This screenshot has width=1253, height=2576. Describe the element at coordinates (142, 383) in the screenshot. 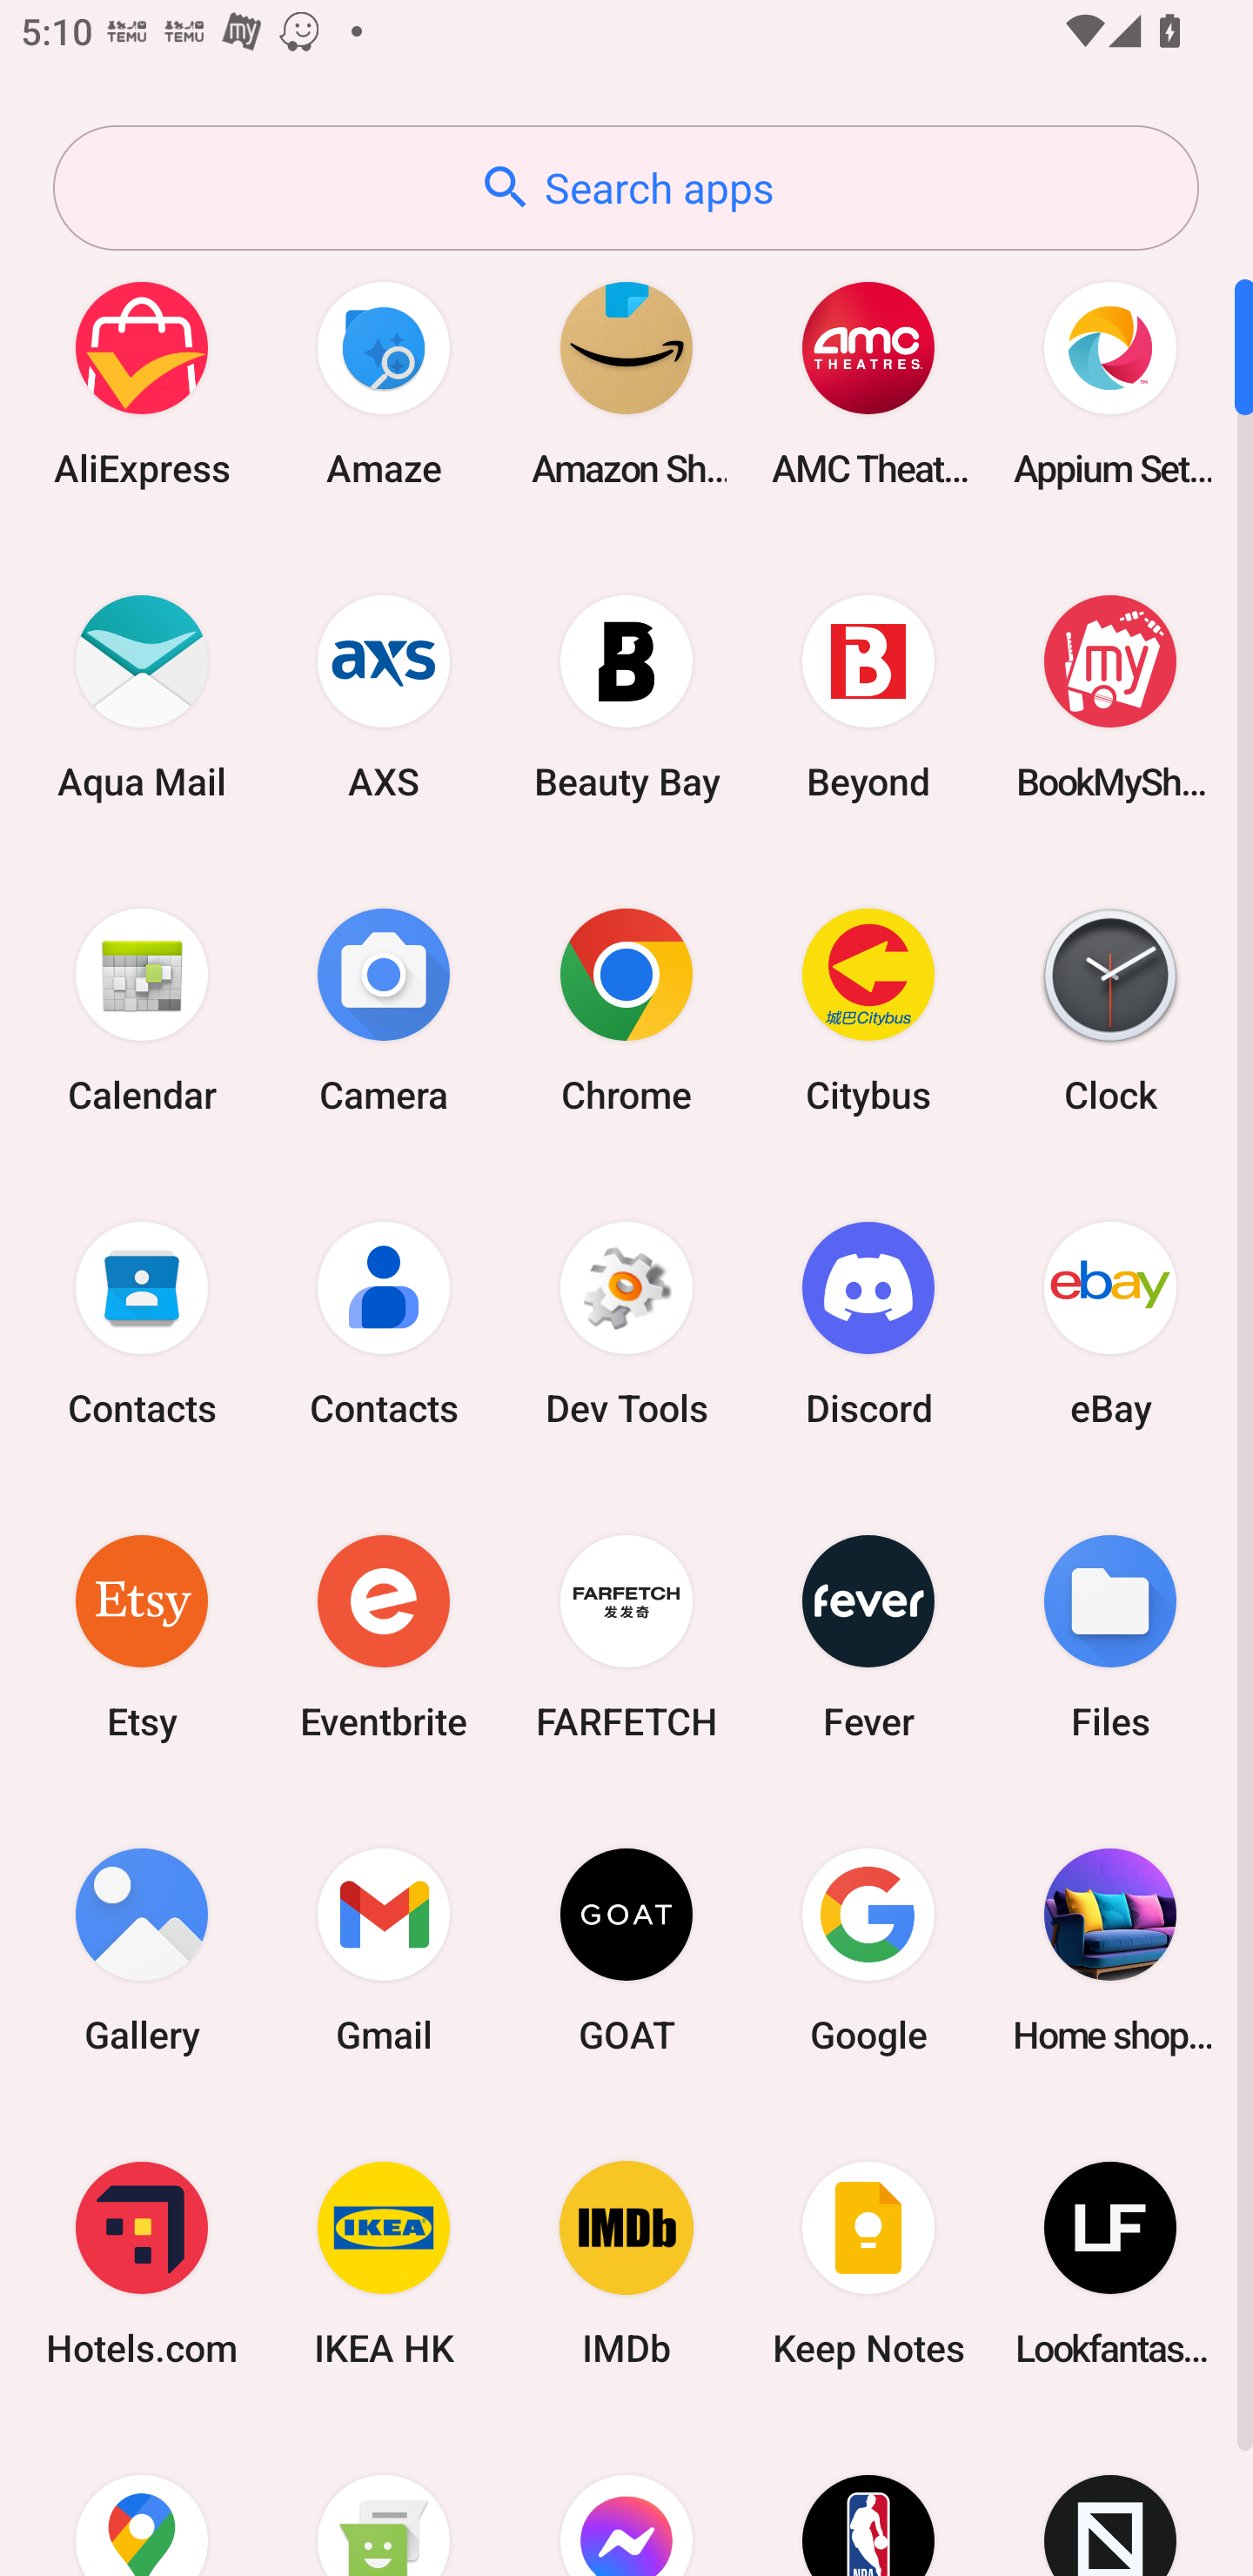

I see `AliExpress` at that location.